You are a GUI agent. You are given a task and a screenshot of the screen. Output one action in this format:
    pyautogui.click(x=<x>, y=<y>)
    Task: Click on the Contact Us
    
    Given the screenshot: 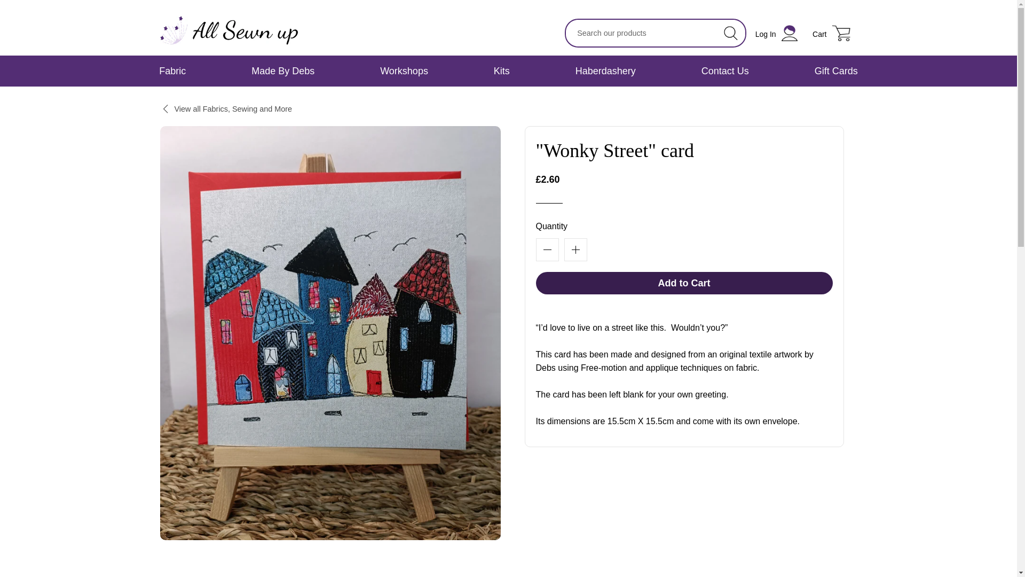 What is the action you would take?
    pyautogui.click(x=725, y=71)
    